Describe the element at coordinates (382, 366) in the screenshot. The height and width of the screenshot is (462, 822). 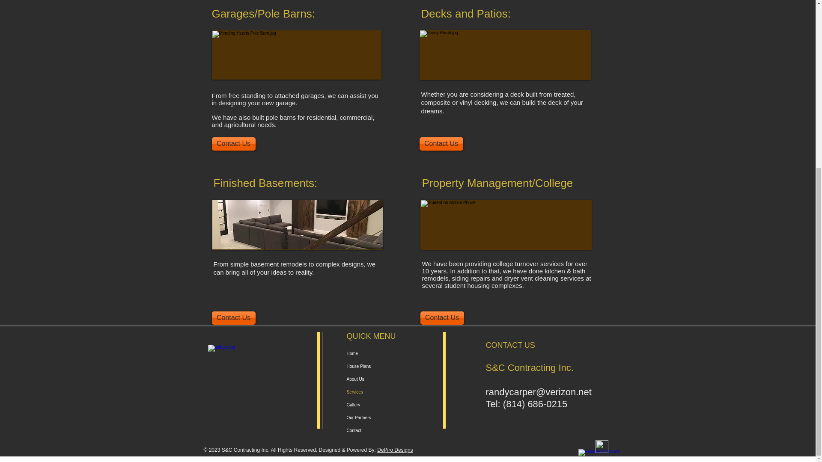
I see `House Plans` at that location.